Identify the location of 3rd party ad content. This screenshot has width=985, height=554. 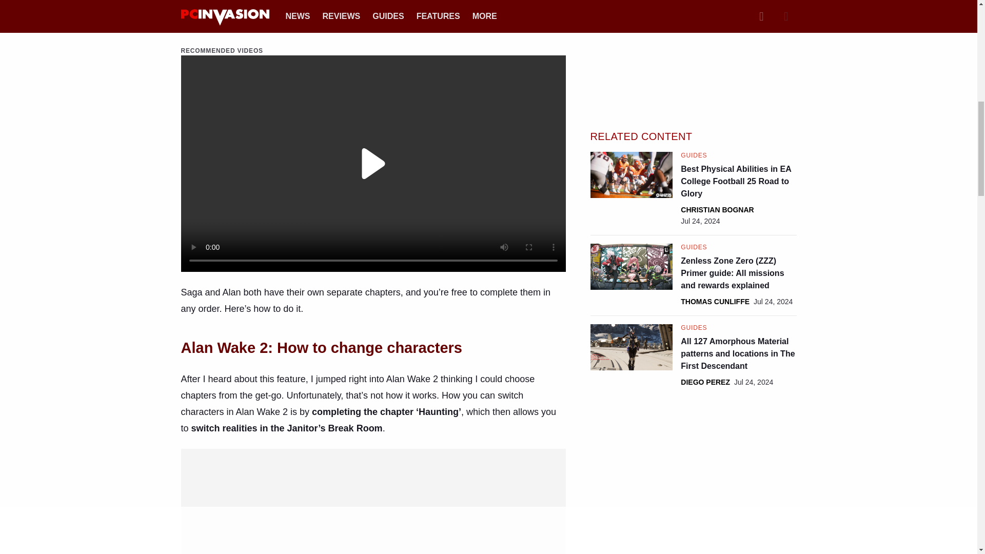
(693, 56).